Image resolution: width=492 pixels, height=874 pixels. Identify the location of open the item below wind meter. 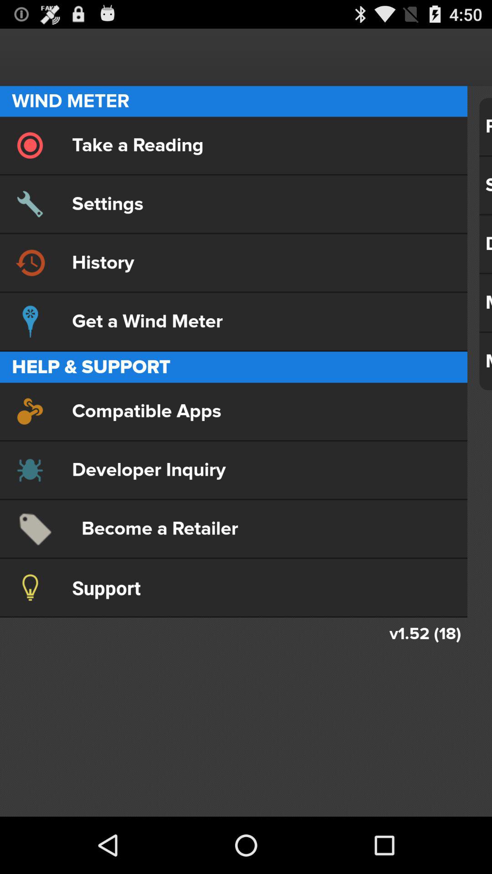
(233, 145).